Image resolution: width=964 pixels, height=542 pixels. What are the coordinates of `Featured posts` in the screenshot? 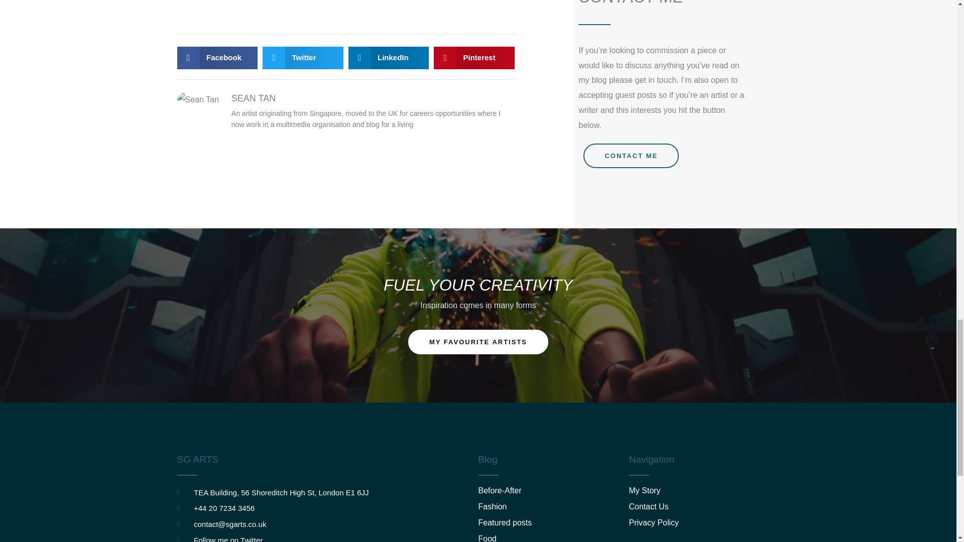 It's located at (553, 523).